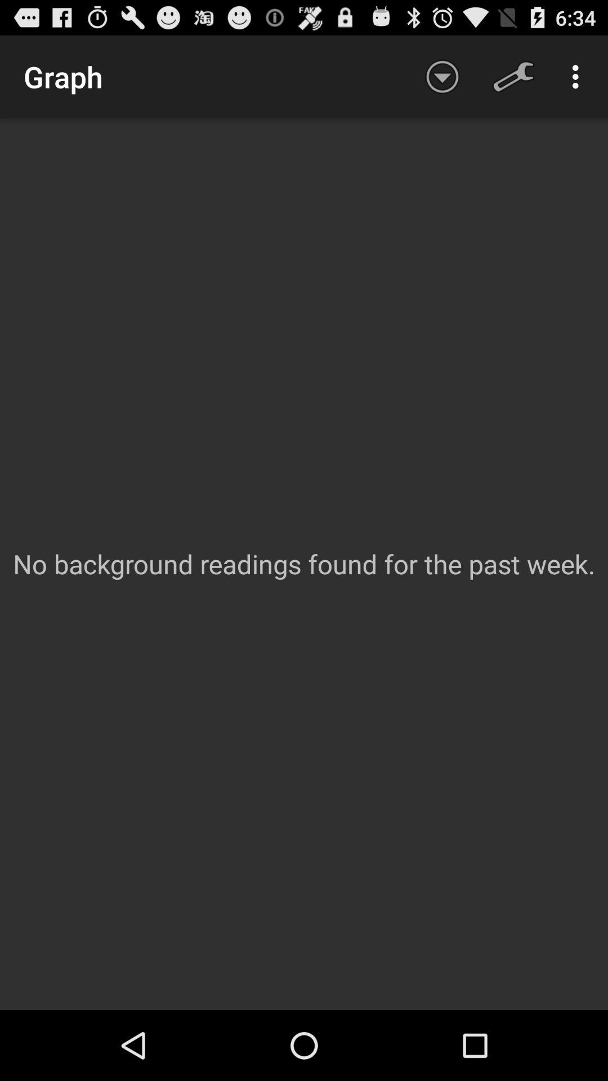  What do you see at coordinates (579, 77) in the screenshot?
I see `choose the app above the no background readings app` at bounding box center [579, 77].